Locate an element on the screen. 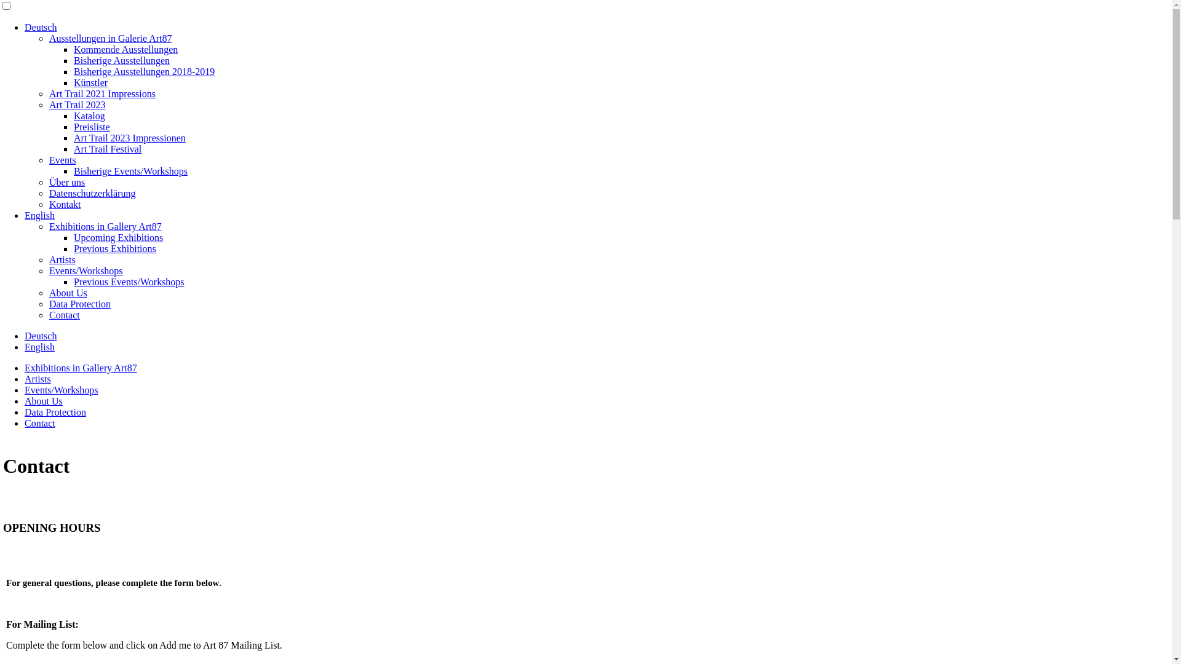 Image resolution: width=1181 pixels, height=664 pixels. Upcoming Exhibitions is located at coordinates (118, 237).